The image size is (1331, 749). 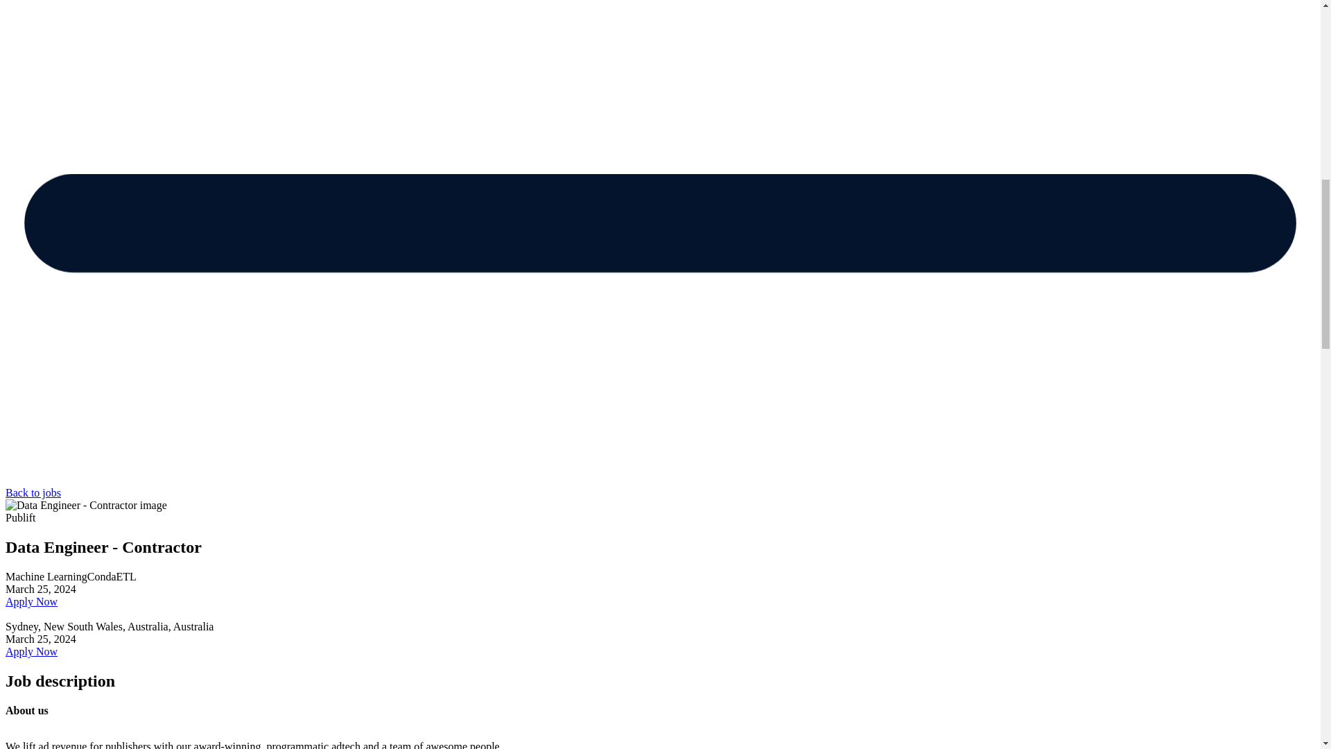 What do you see at coordinates (102, 576) in the screenshot?
I see `Conda` at bounding box center [102, 576].